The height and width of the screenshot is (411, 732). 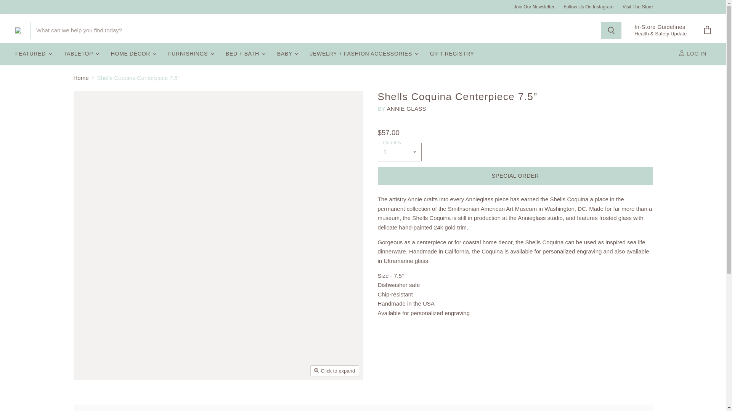 I want to click on ACCOUNT ICON, so click(x=682, y=53).